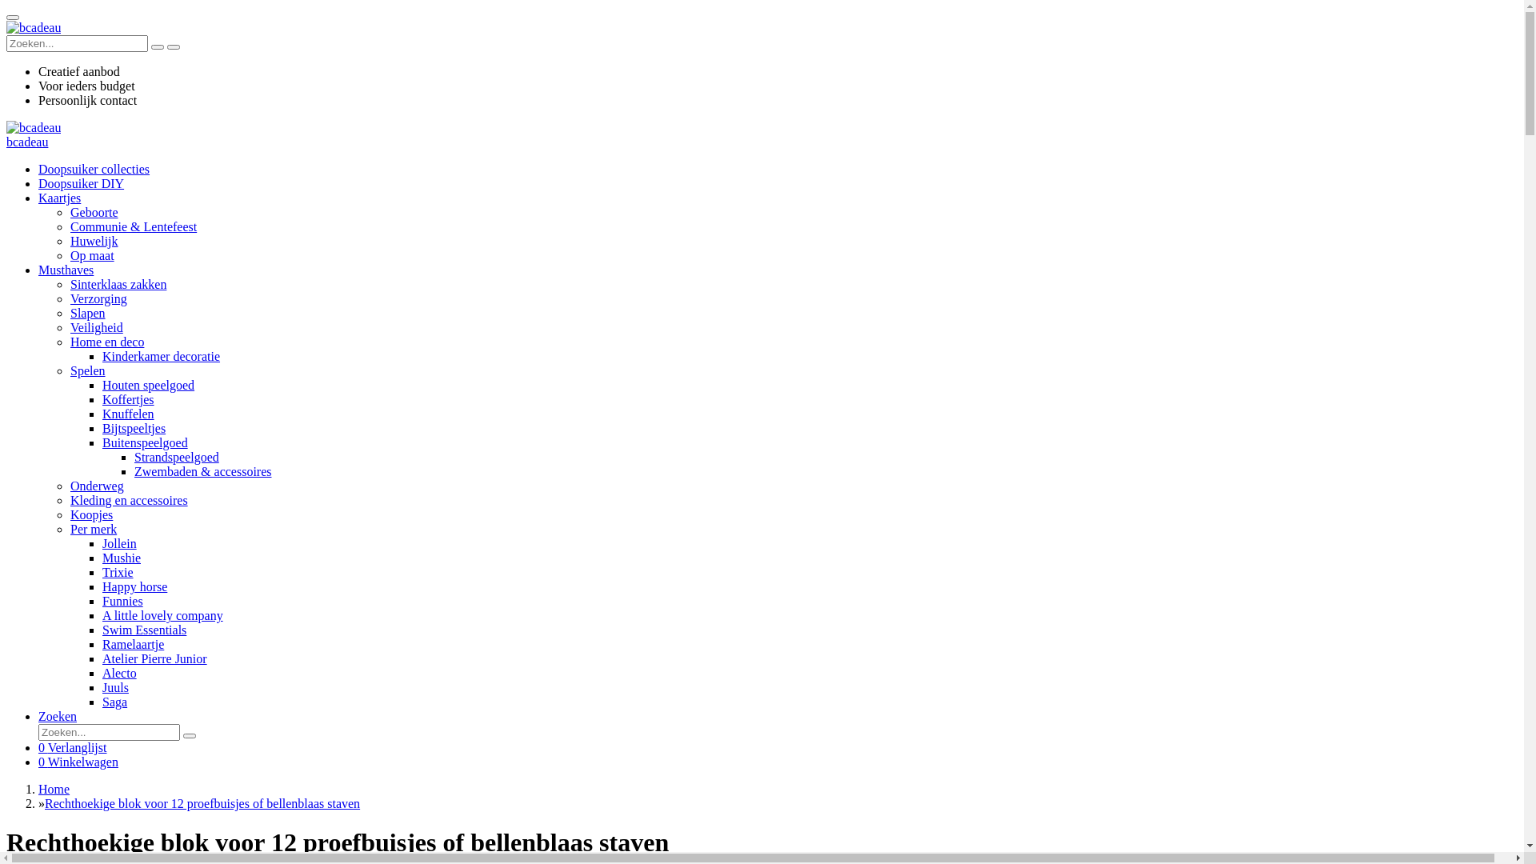  Describe the element at coordinates (149, 386) in the screenshot. I see `Houten speelgoed` at that location.